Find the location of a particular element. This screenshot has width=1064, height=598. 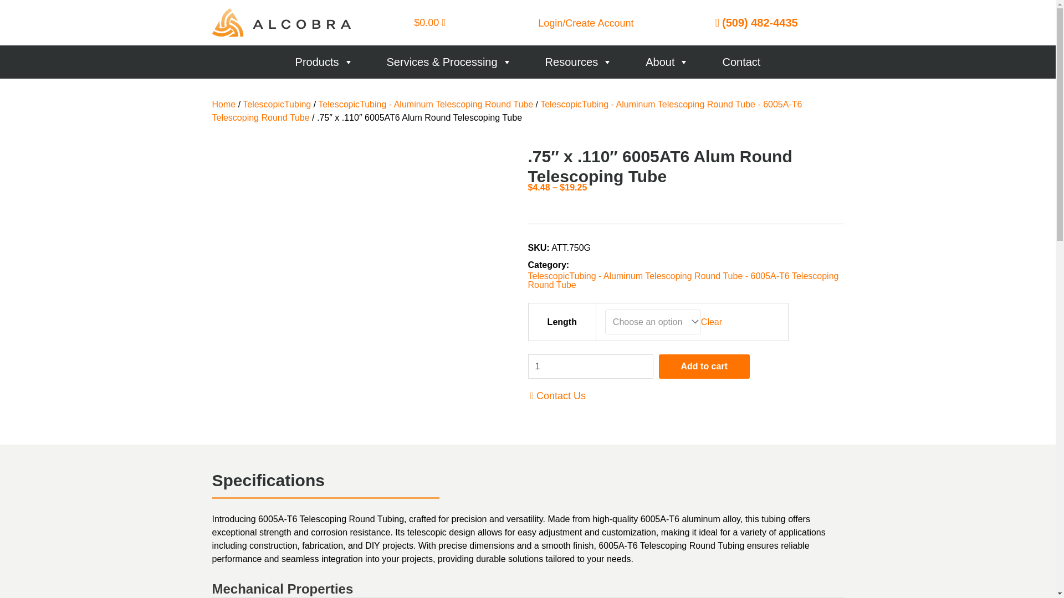

1 is located at coordinates (590, 367).